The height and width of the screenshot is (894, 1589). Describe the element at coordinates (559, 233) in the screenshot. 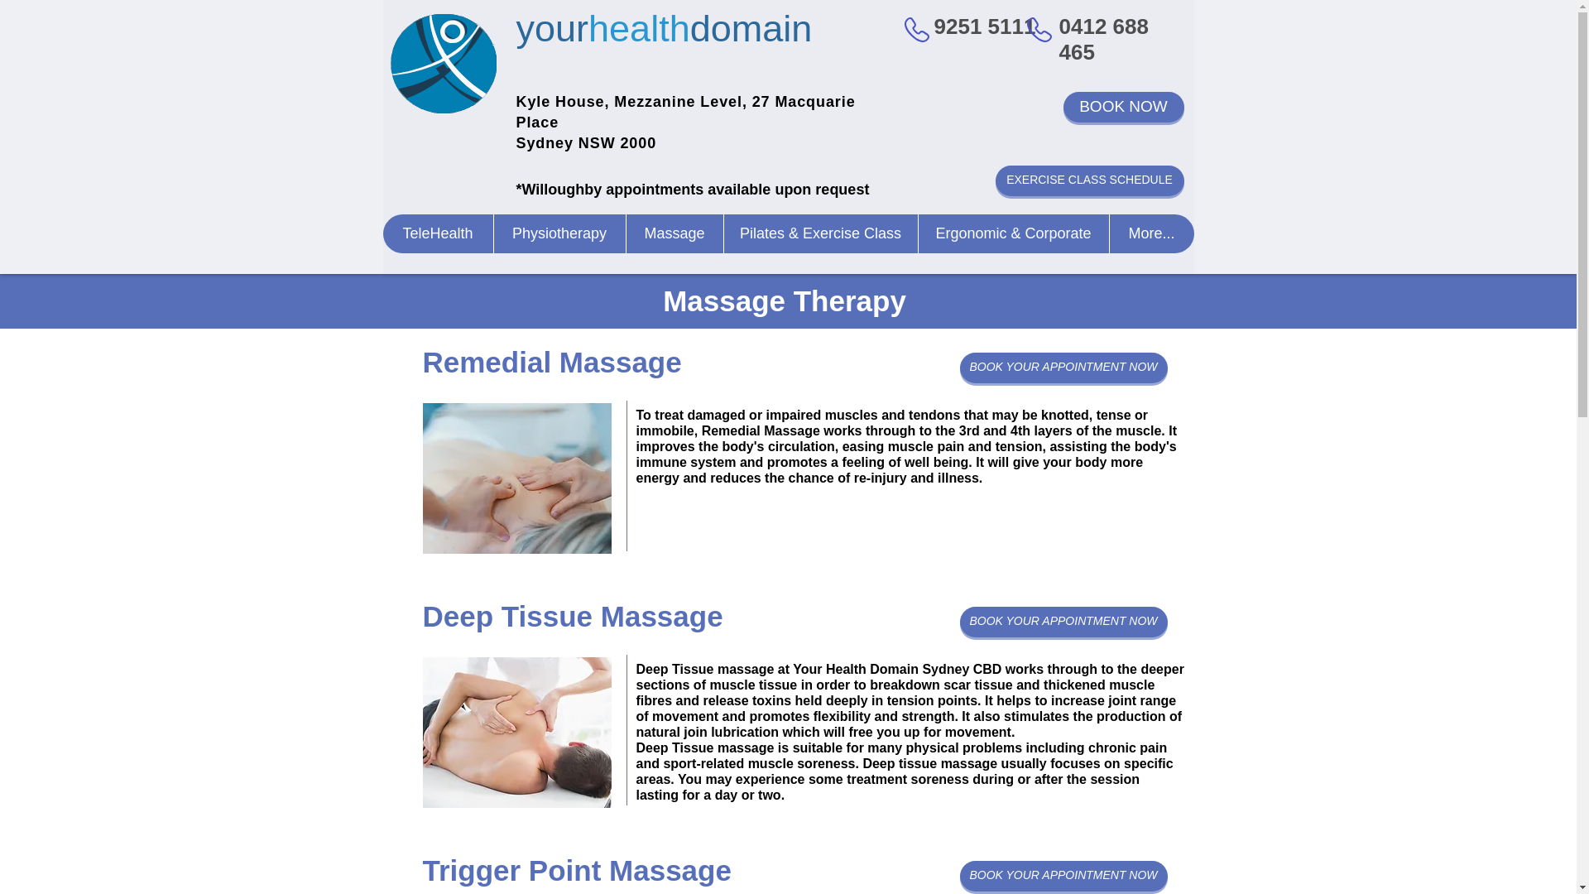

I see `Physiotherapy` at that location.